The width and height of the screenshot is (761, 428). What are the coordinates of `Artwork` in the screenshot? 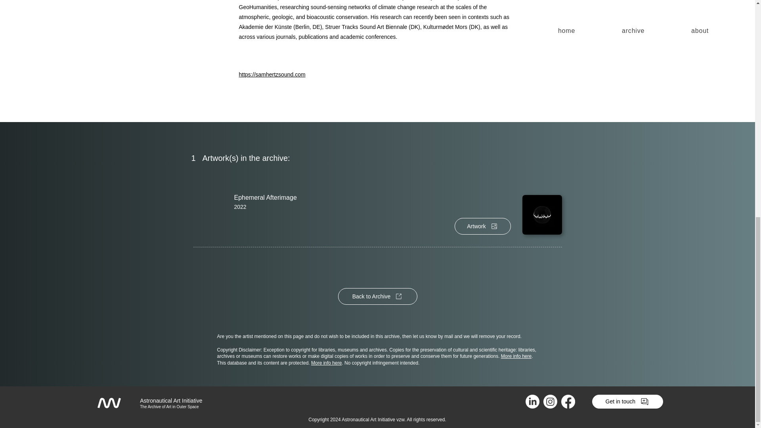 It's located at (482, 226).